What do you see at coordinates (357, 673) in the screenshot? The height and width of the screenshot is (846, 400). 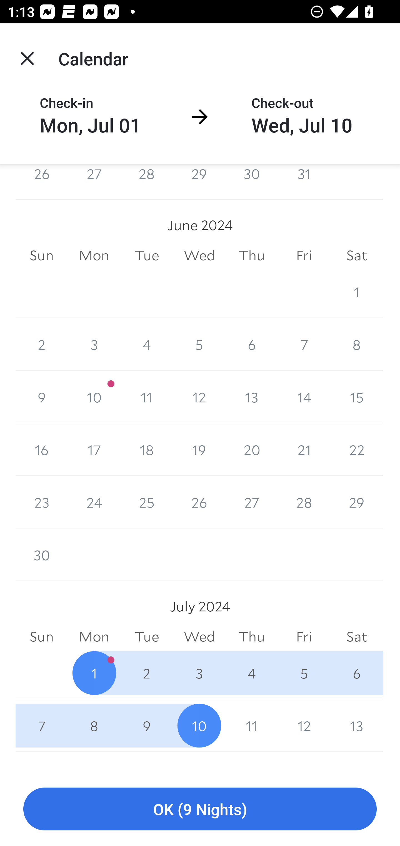 I see `6 6 July 2024` at bounding box center [357, 673].